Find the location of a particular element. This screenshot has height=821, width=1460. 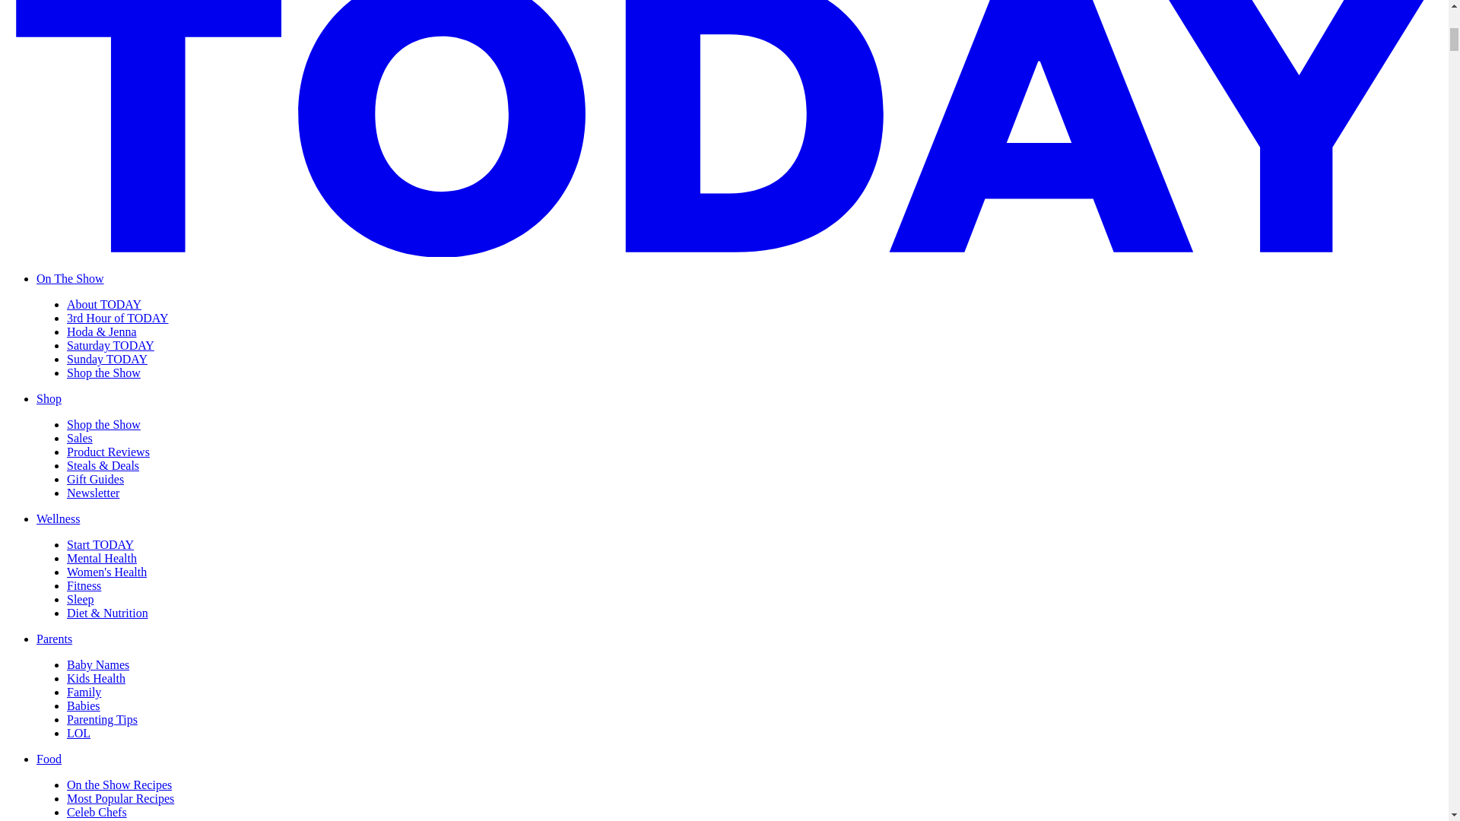

Gift Guides is located at coordinates (96, 479).